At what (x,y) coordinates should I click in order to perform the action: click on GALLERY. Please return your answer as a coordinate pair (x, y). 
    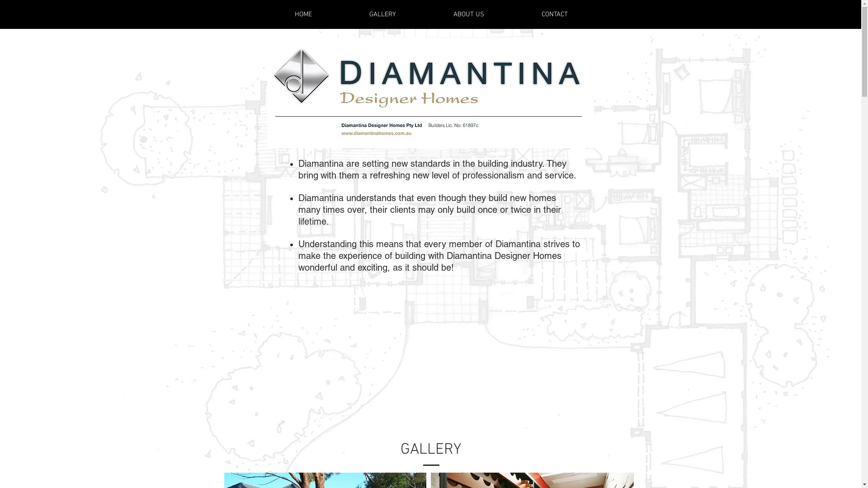
    Looking at the image, I should click on (383, 14).